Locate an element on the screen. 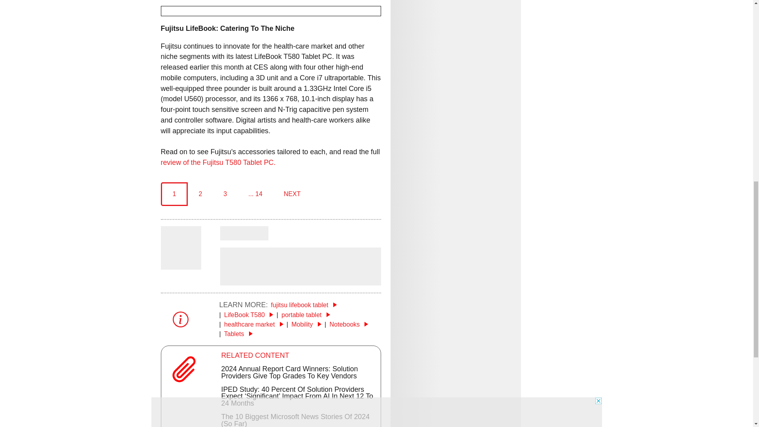 The image size is (759, 427). ... 14 is located at coordinates (255, 194).